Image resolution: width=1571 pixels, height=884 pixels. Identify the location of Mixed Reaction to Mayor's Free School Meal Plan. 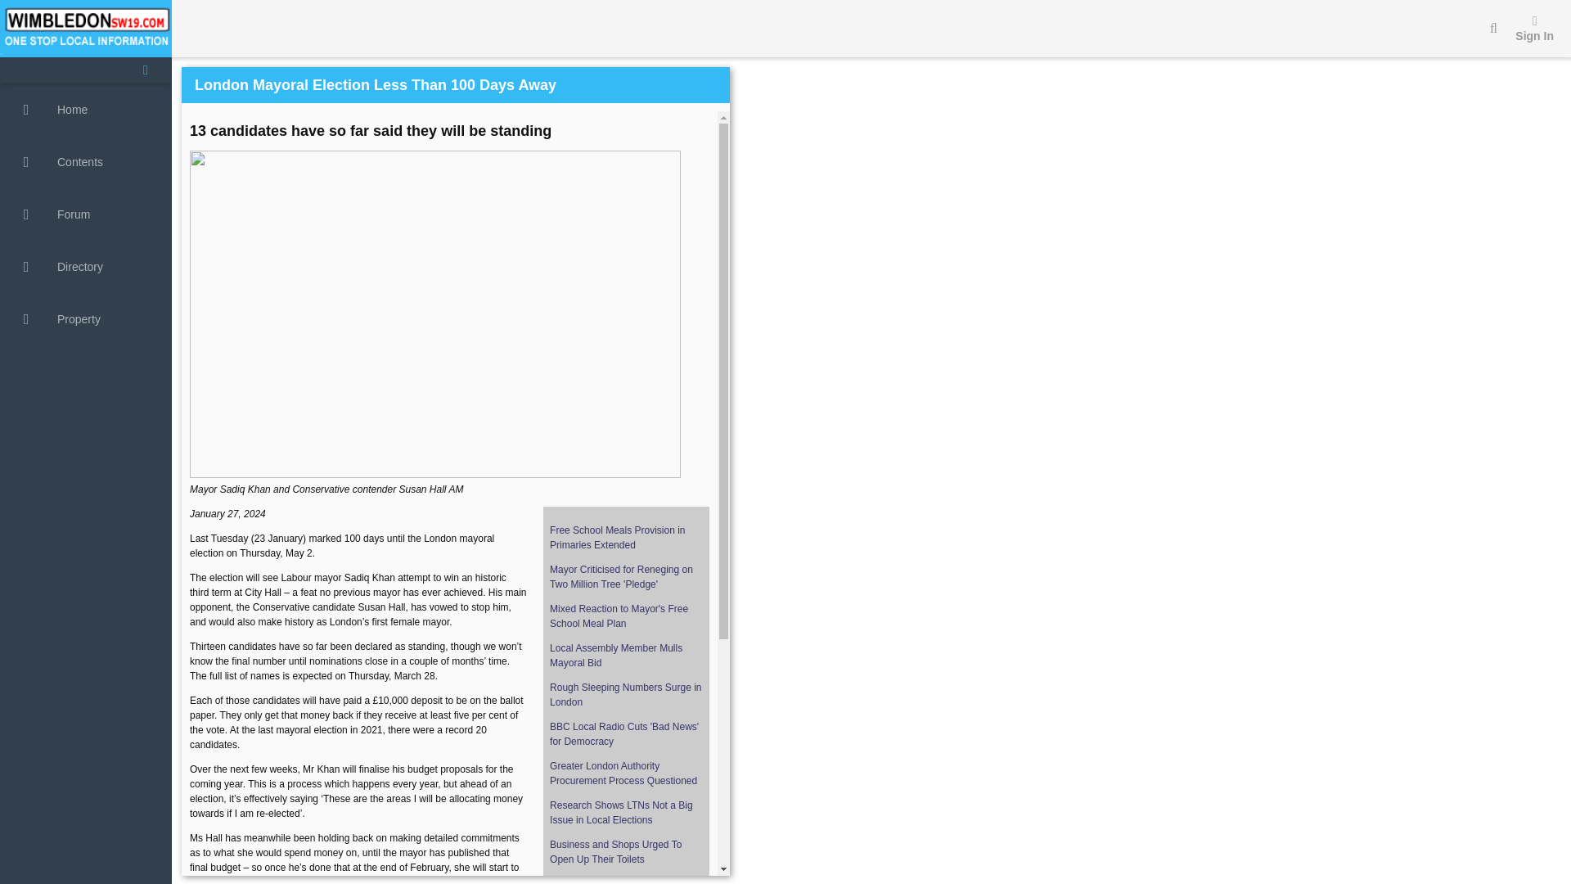
(619, 616).